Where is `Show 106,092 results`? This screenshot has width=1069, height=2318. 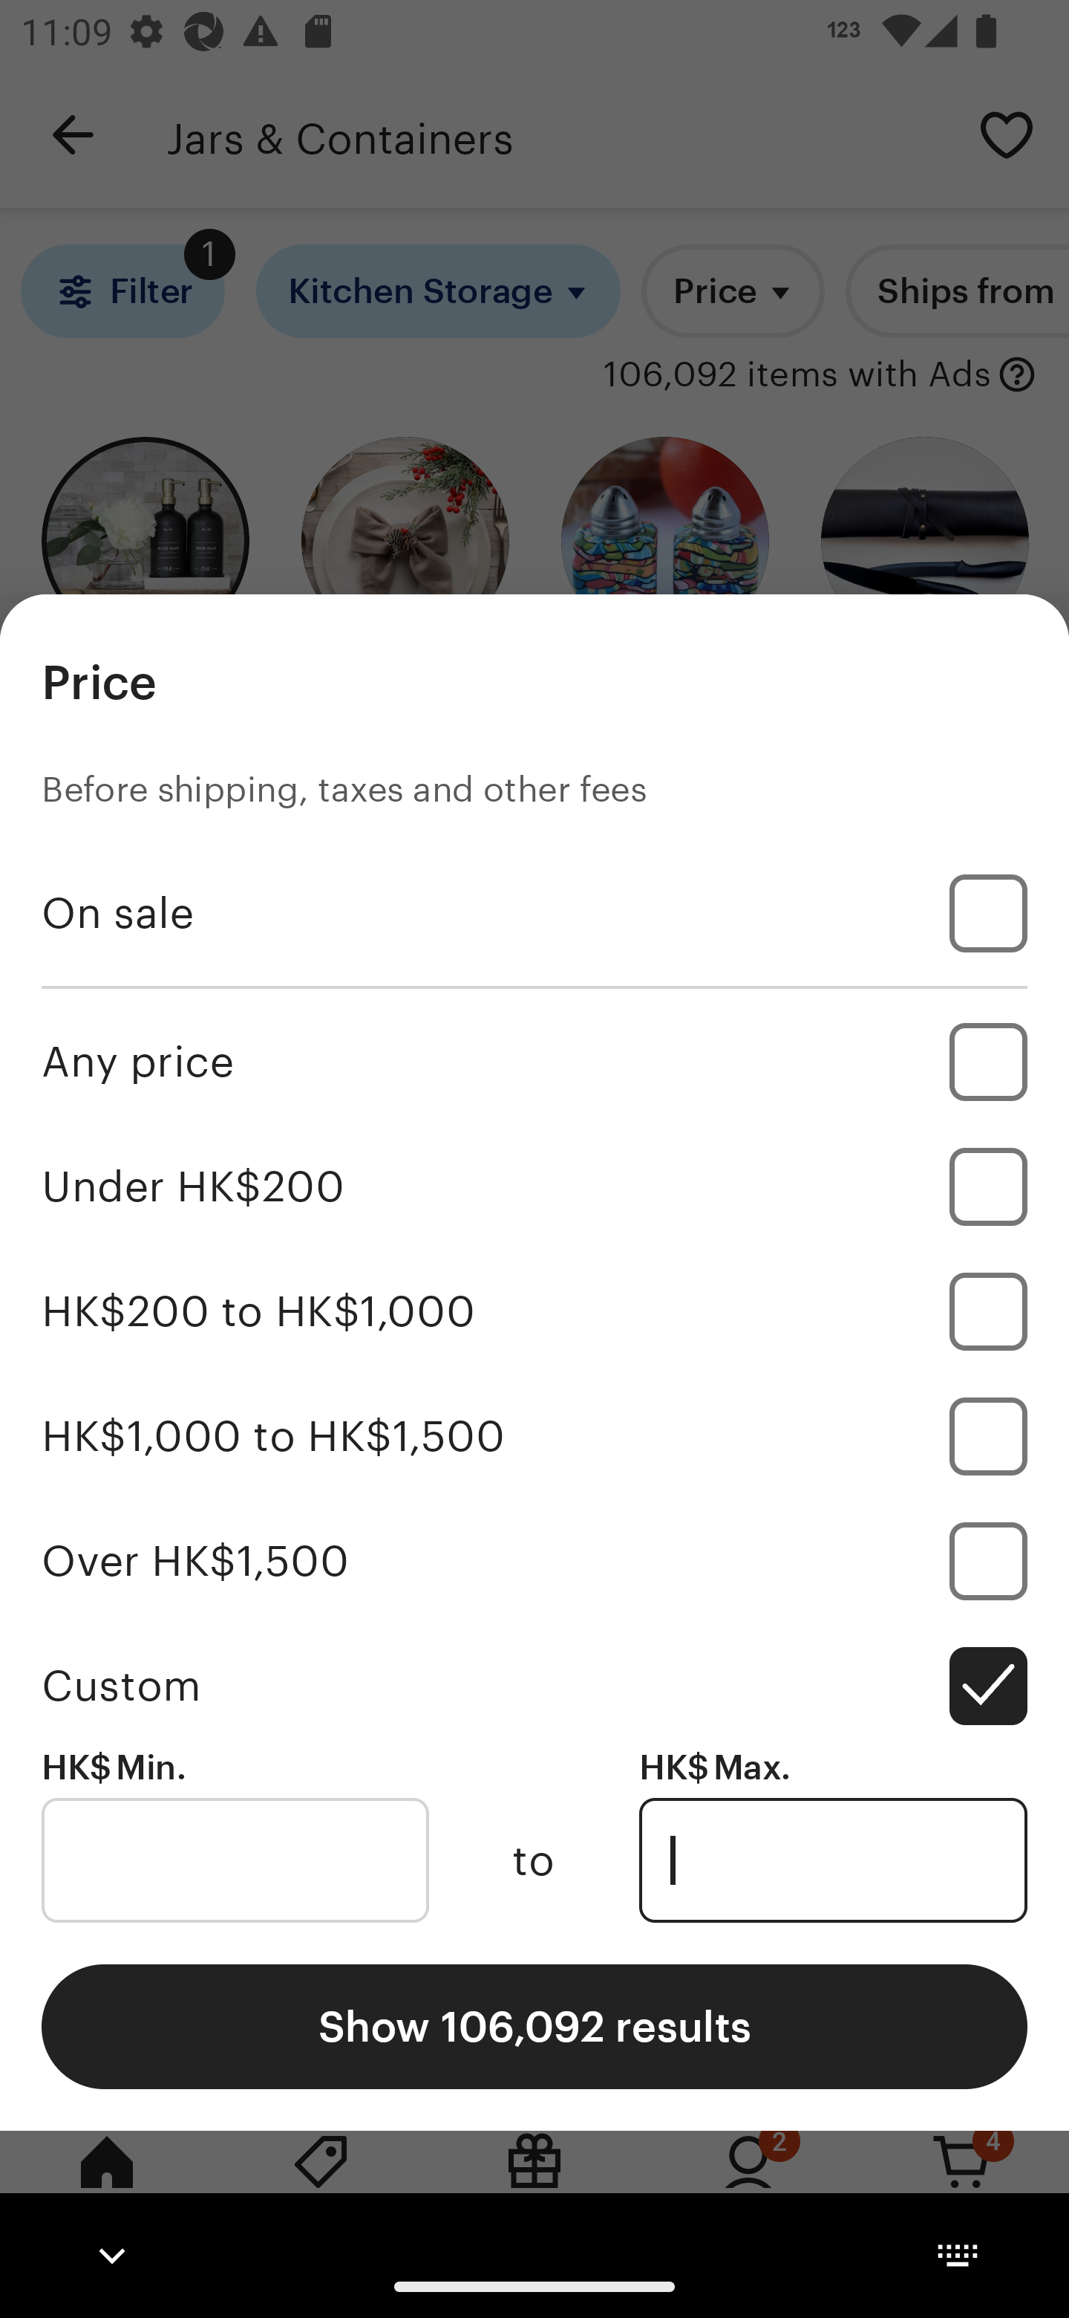
Show 106,092 results is located at coordinates (534, 2025).